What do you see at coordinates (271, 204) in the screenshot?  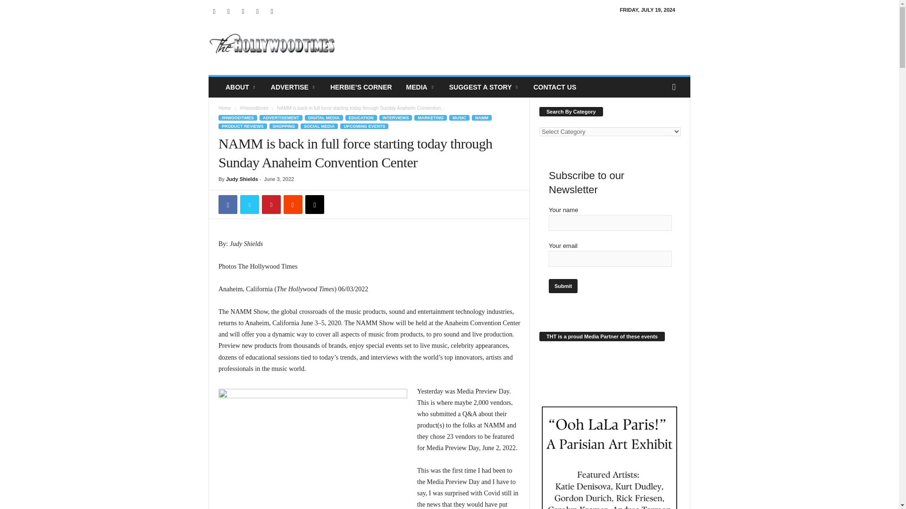 I see `Pinterest` at bounding box center [271, 204].